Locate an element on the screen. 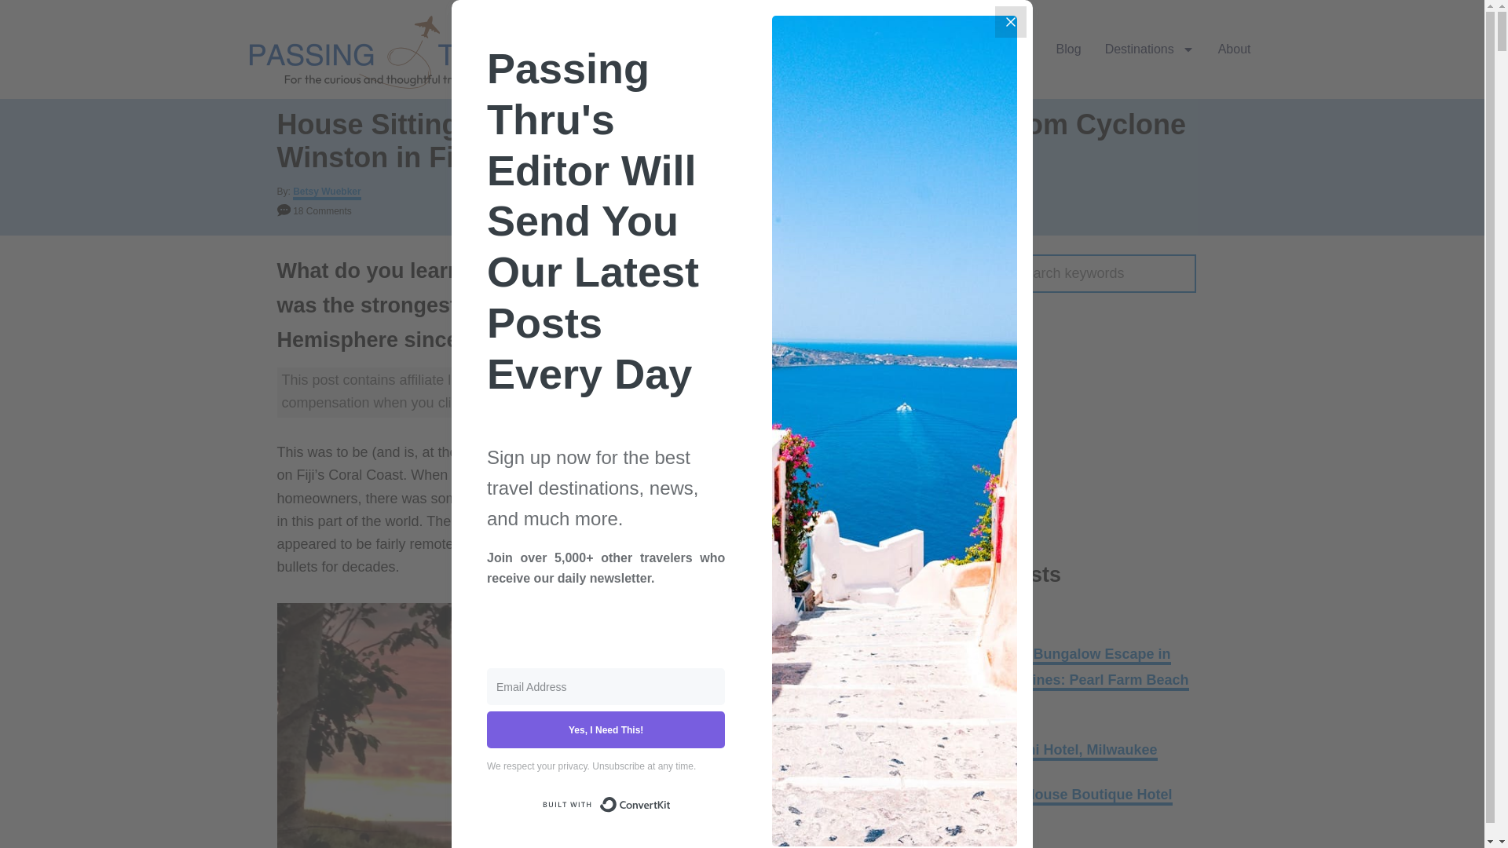  Blog is located at coordinates (1068, 49).